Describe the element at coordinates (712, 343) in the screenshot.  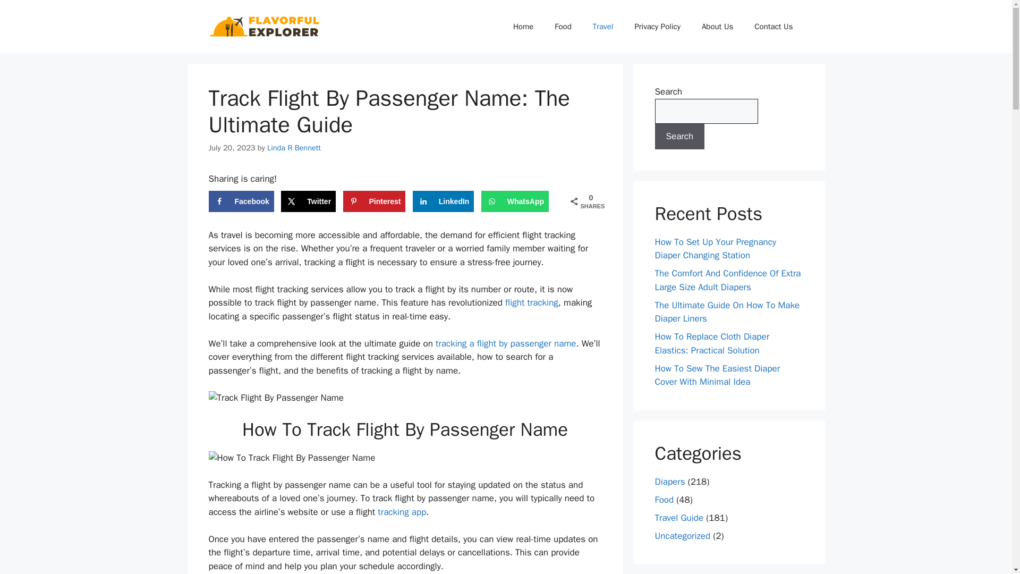
I see `How To Replace Cloth Diaper Elastics: Practical Solution` at that location.